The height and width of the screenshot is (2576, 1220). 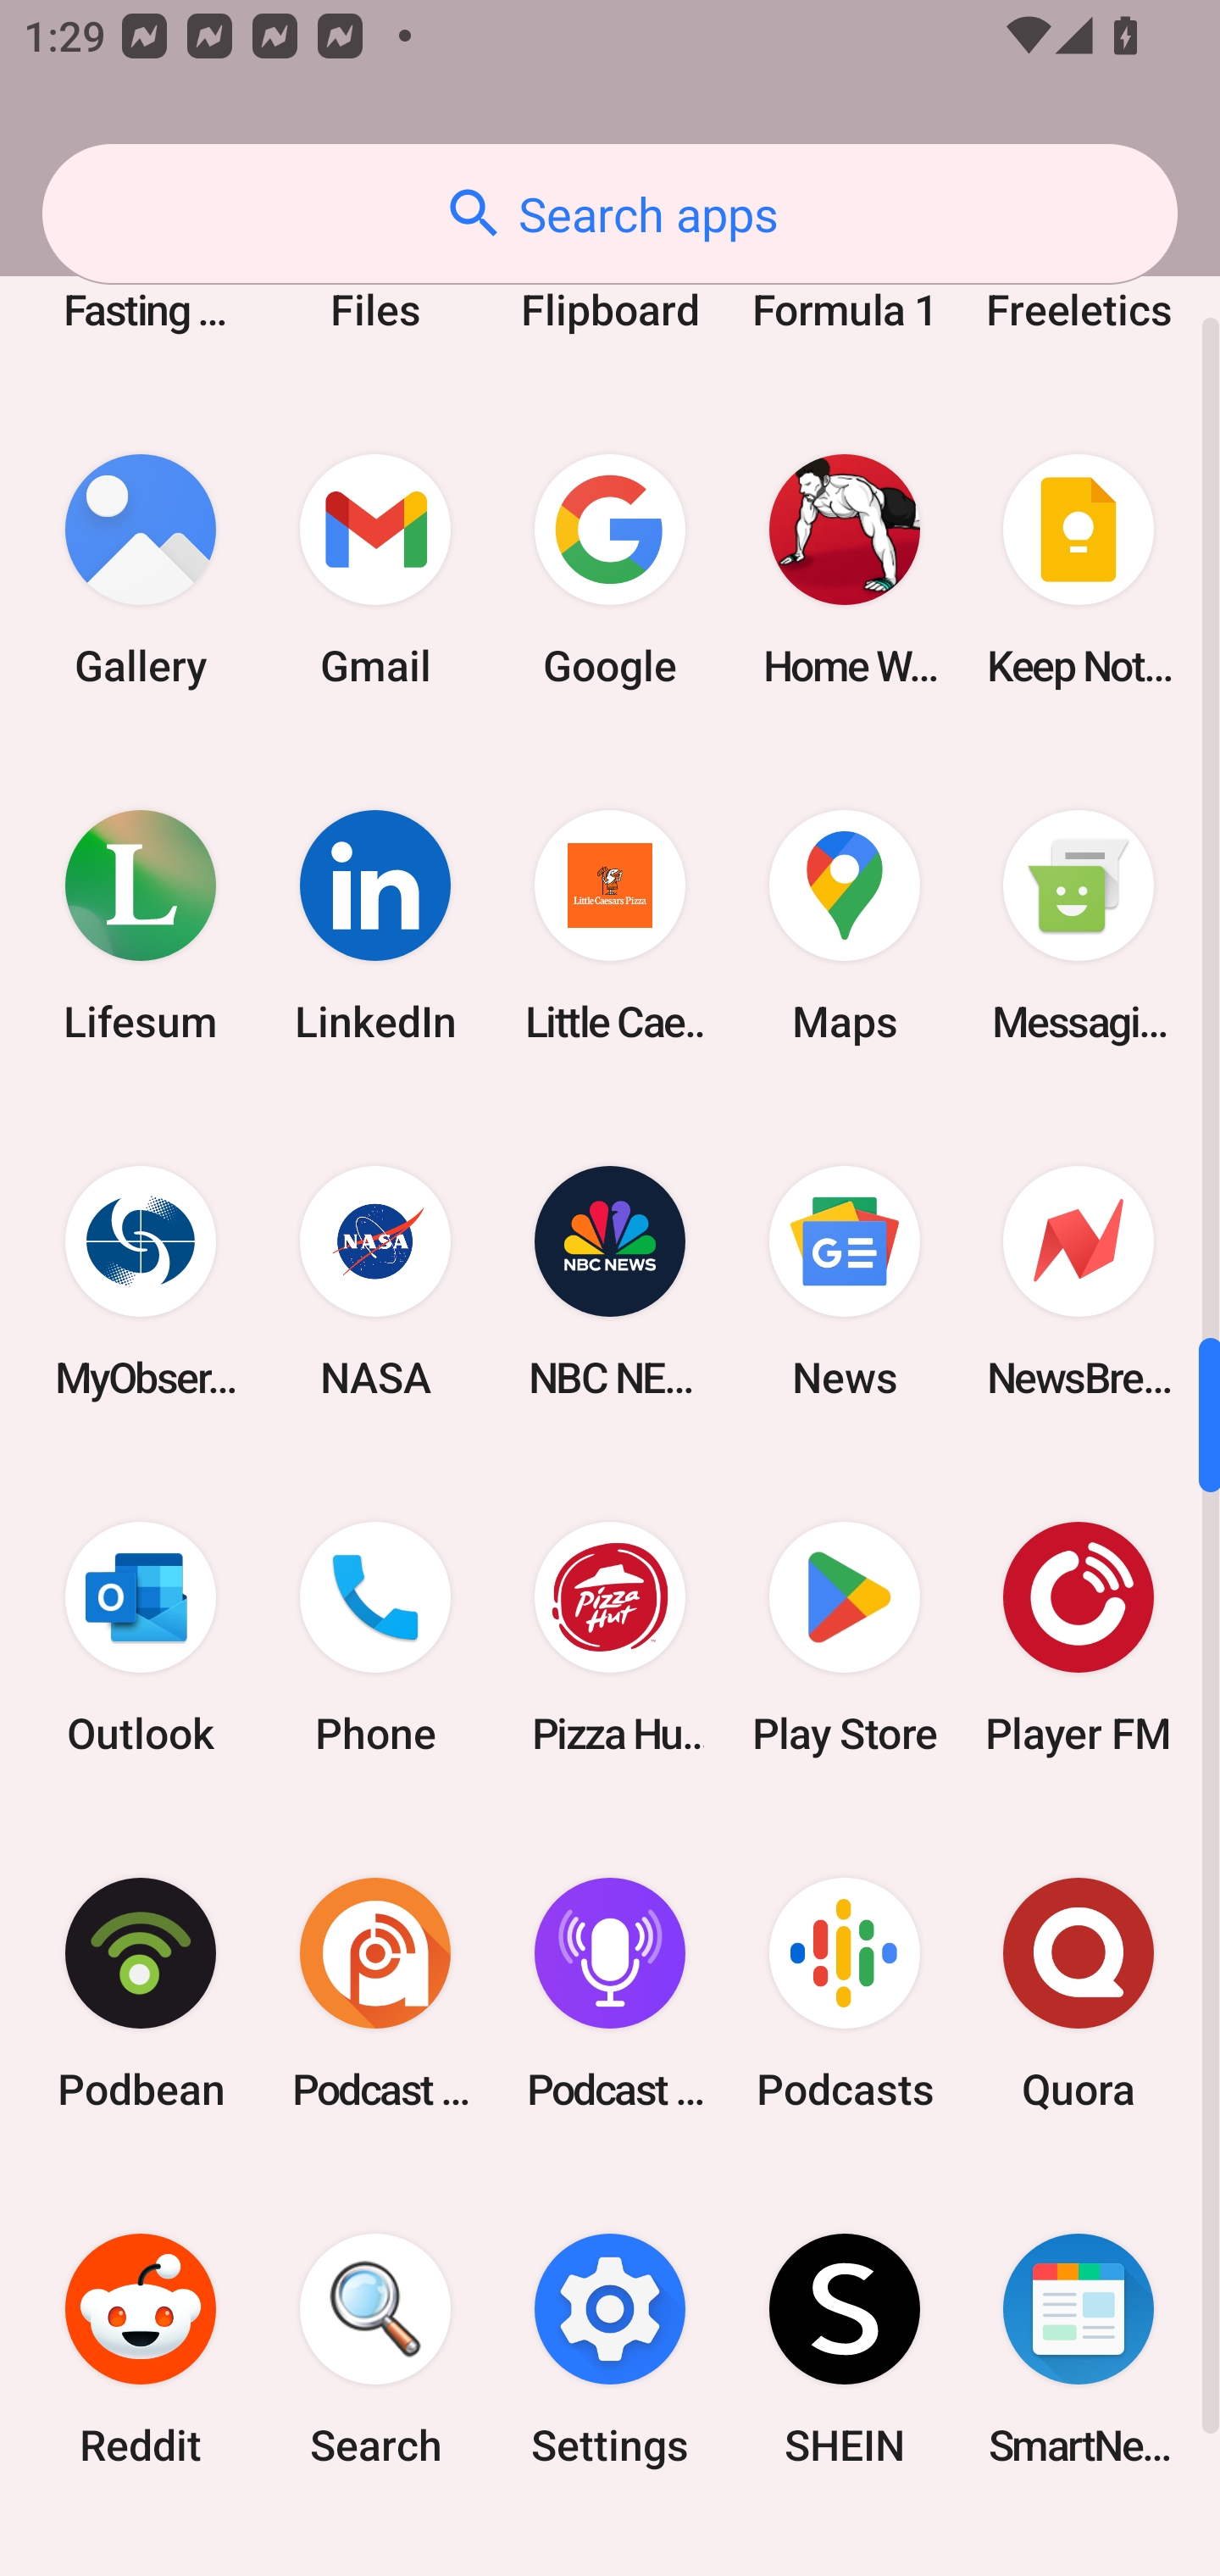 What do you see at coordinates (375, 569) in the screenshot?
I see `Gmail` at bounding box center [375, 569].